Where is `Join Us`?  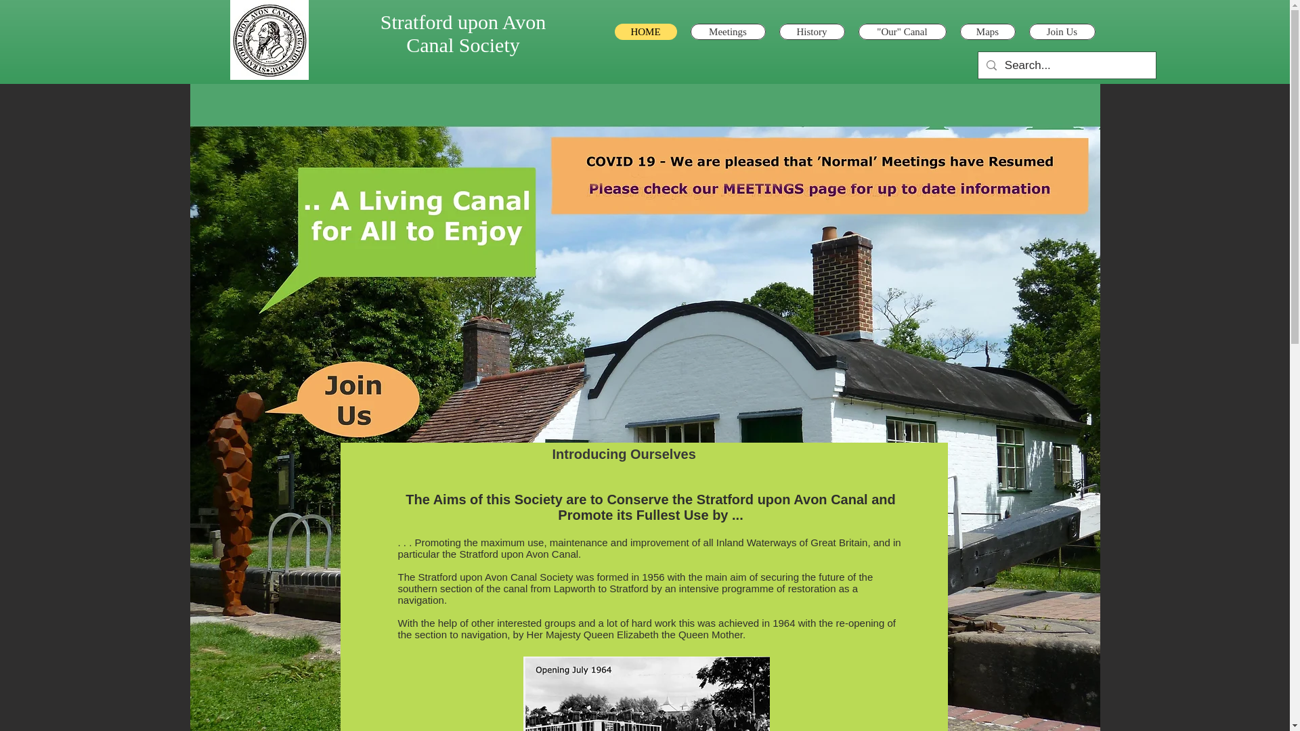
Join Us is located at coordinates (1062, 31).